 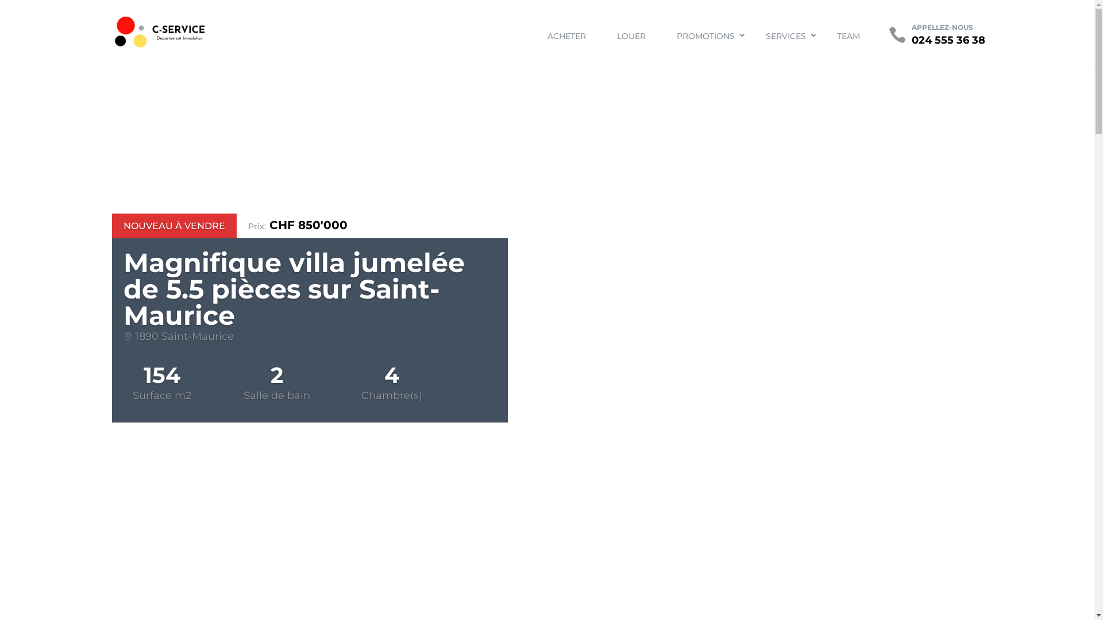 What do you see at coordinates (523, 579) in the screenshot?
I see `1` at bounding box center [523, 579].